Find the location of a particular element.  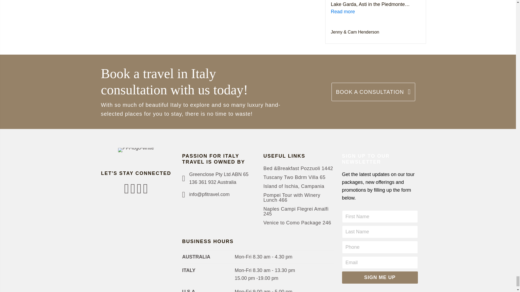

Sign me up is located at coordinates (379, 277).